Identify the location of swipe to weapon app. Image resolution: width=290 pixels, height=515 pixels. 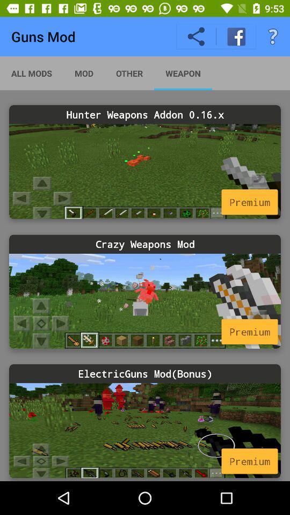
(183, 73).